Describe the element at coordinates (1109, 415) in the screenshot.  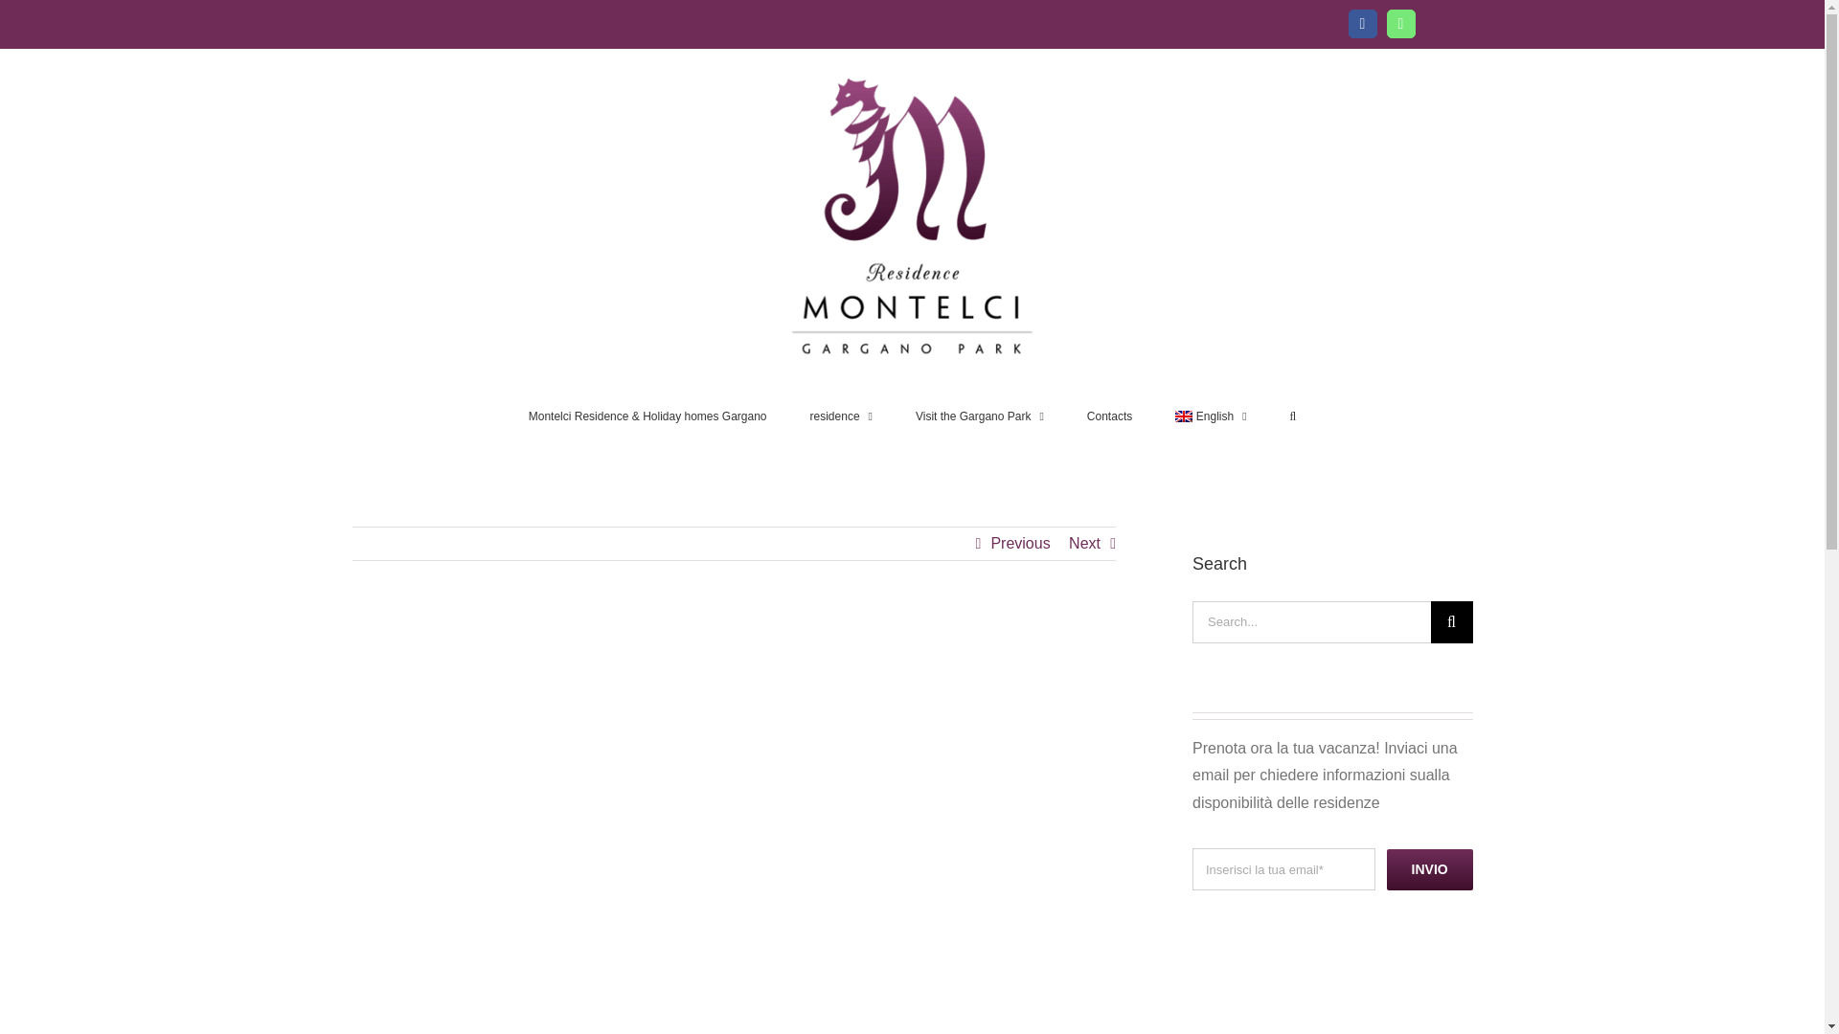
I see `Contacts` at that location.